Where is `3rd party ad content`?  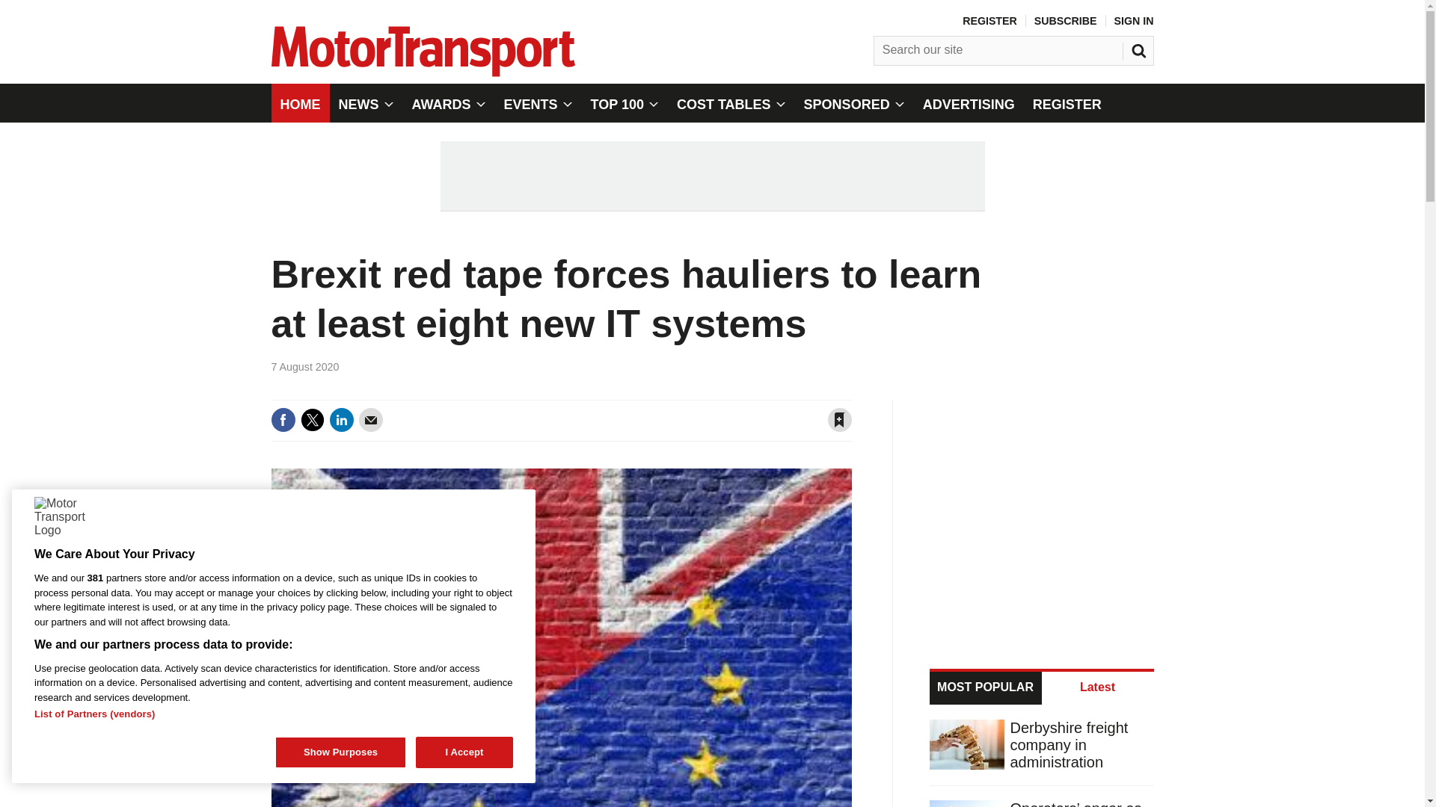
3rd party ad content is located at coordinates (1043, 516).